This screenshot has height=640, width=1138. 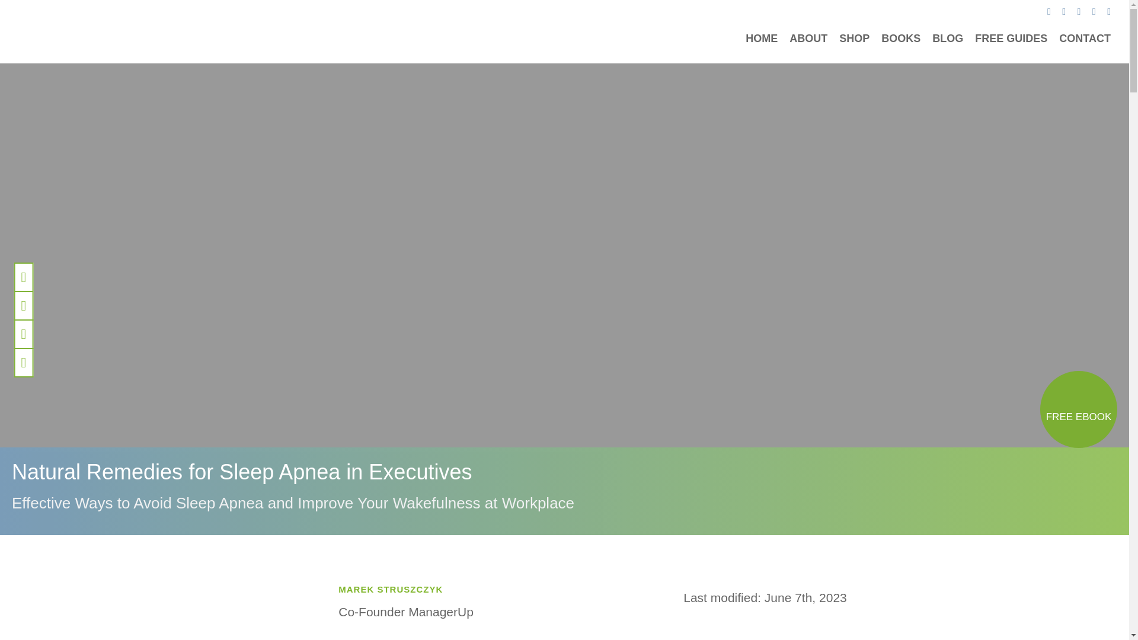 What do you see at coordinates (901, 38) in the screenshot?
I see `BOOKS` at bounding box center [901, 38].